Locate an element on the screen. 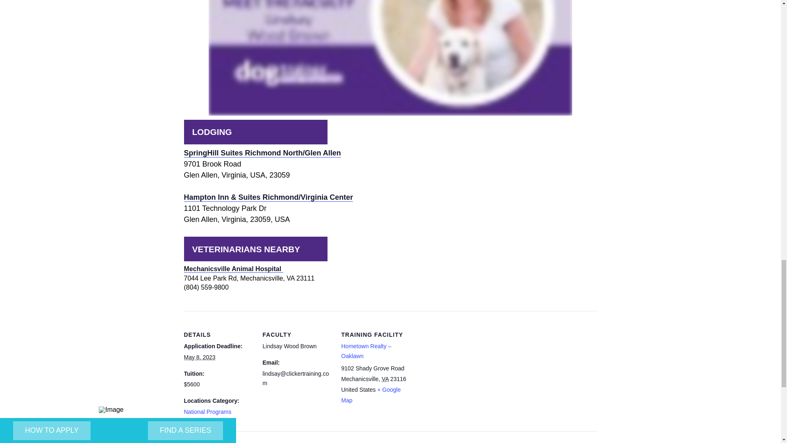 This screenshot has width=787, height=443. 2023-05-08 is located at coordinates (199, 357).